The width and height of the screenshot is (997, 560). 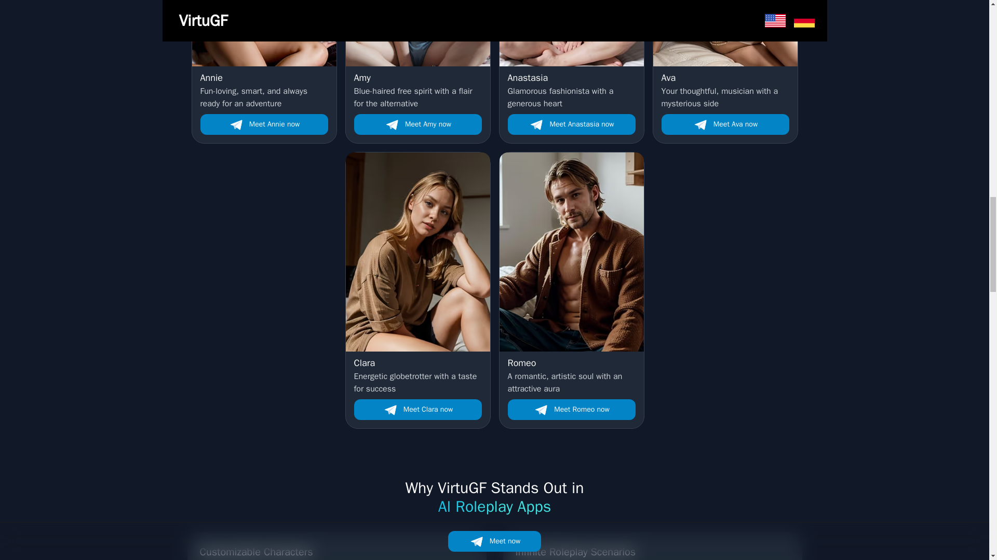 I want to click on Meet Ava now, so click(x=725, y=124).